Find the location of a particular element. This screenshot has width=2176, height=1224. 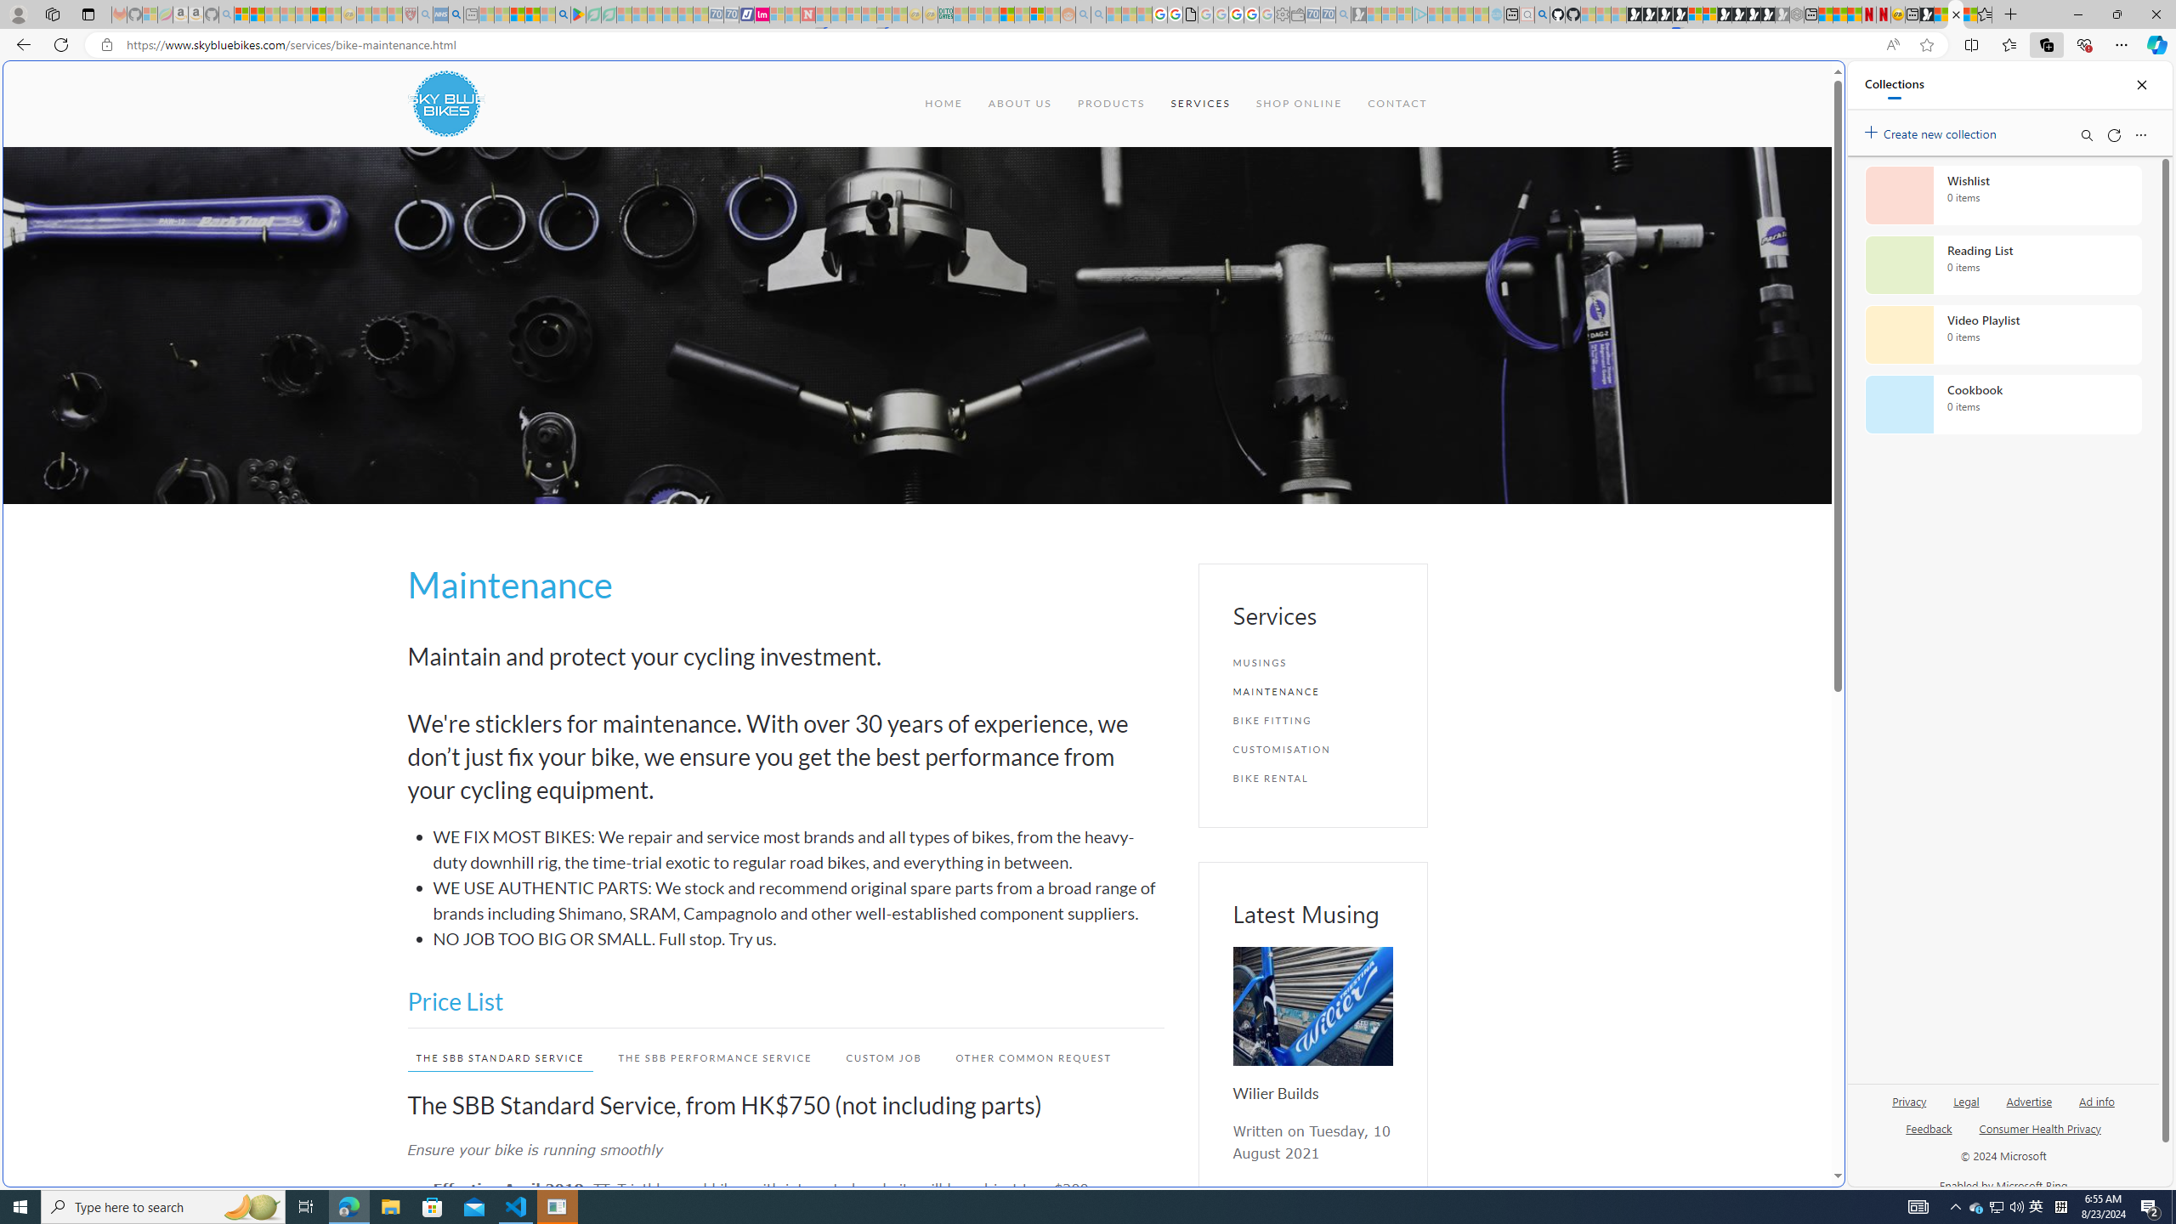

Class: wk-position-cover is located at coordinates (1312, 1006).